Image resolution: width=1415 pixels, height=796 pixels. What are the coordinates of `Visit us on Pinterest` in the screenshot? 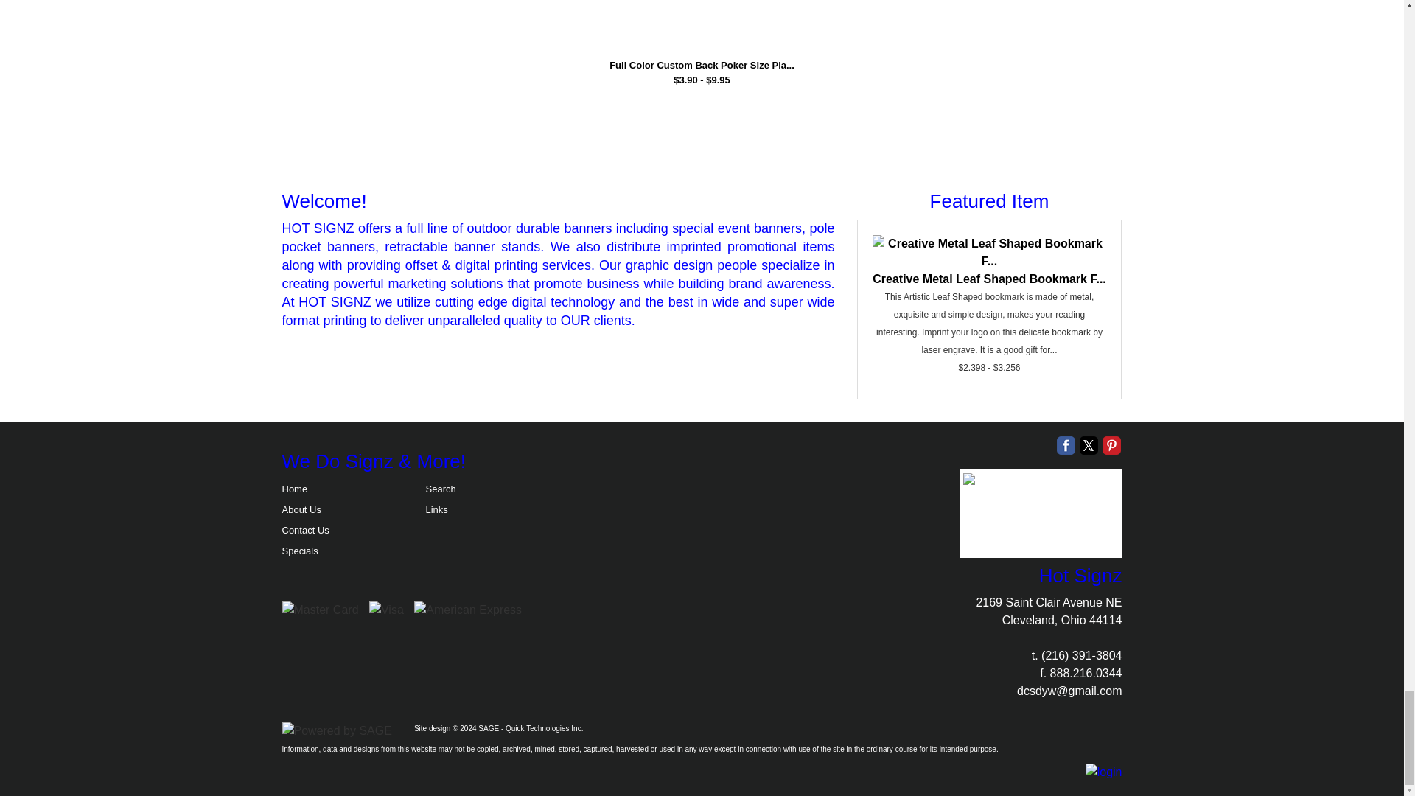 It's located at (1111, 445).